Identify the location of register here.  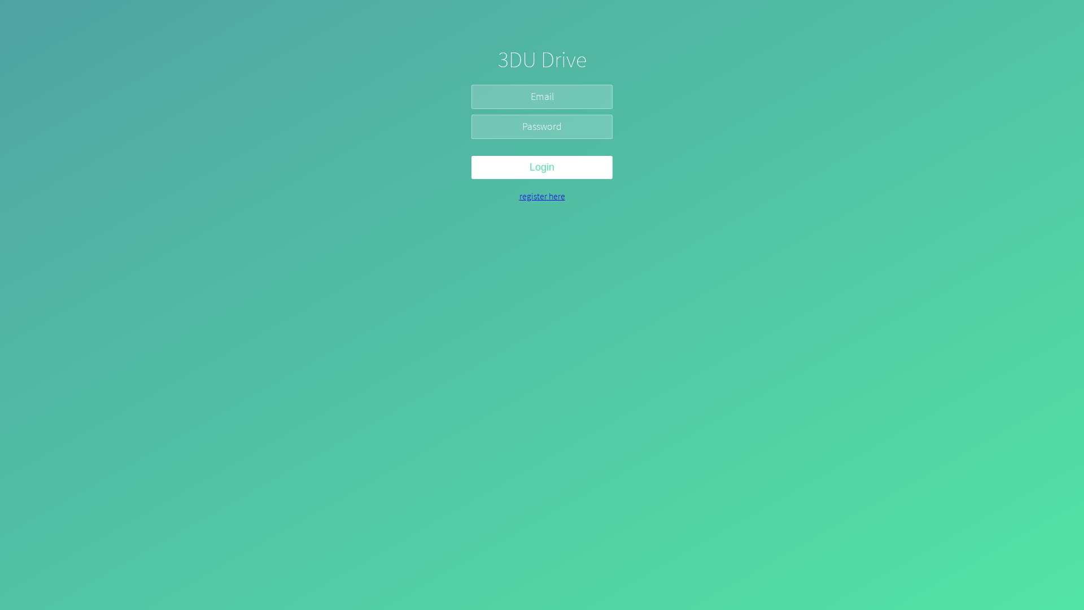
(542, 196).